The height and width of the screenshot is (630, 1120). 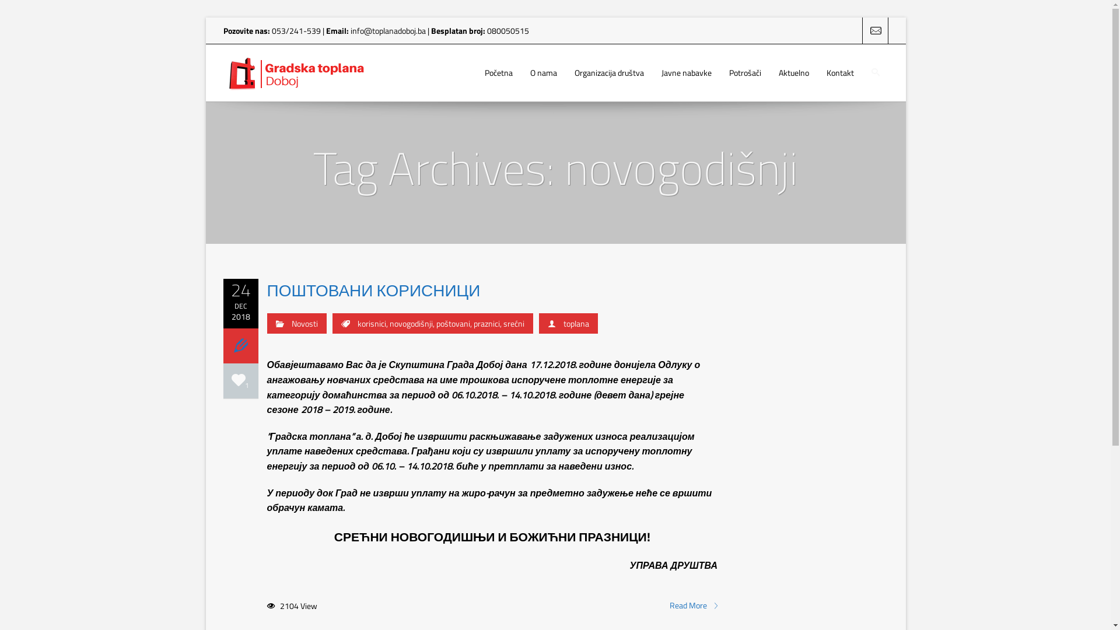 What do you see at coordinates (544, 73) in the screenshot?
I see `O nama` at bounding box center [544, 73].